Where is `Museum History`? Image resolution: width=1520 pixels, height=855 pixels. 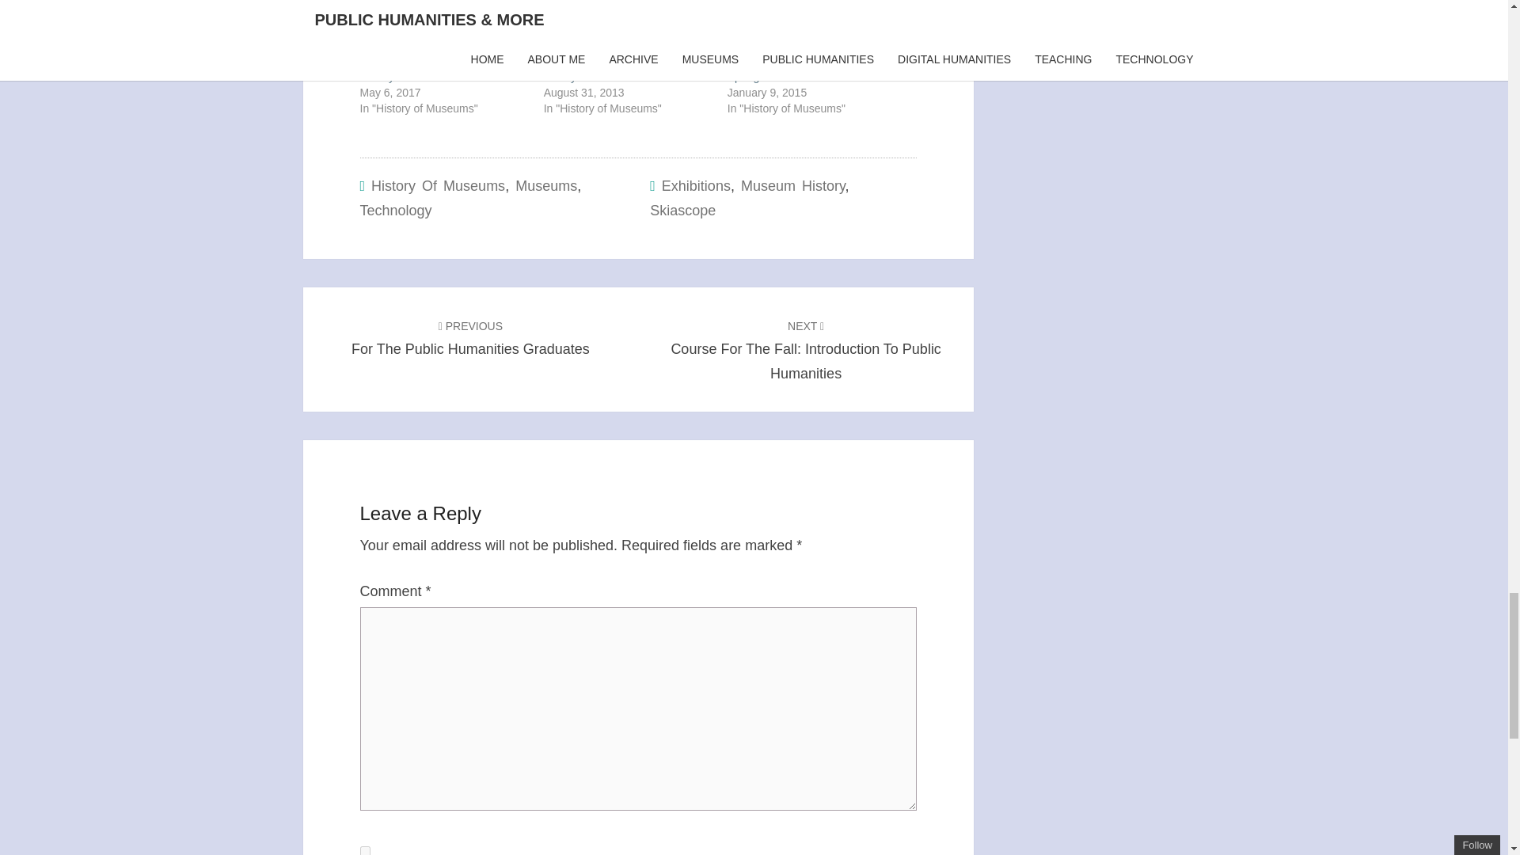 Museum History is located at coordinates (793, 185).